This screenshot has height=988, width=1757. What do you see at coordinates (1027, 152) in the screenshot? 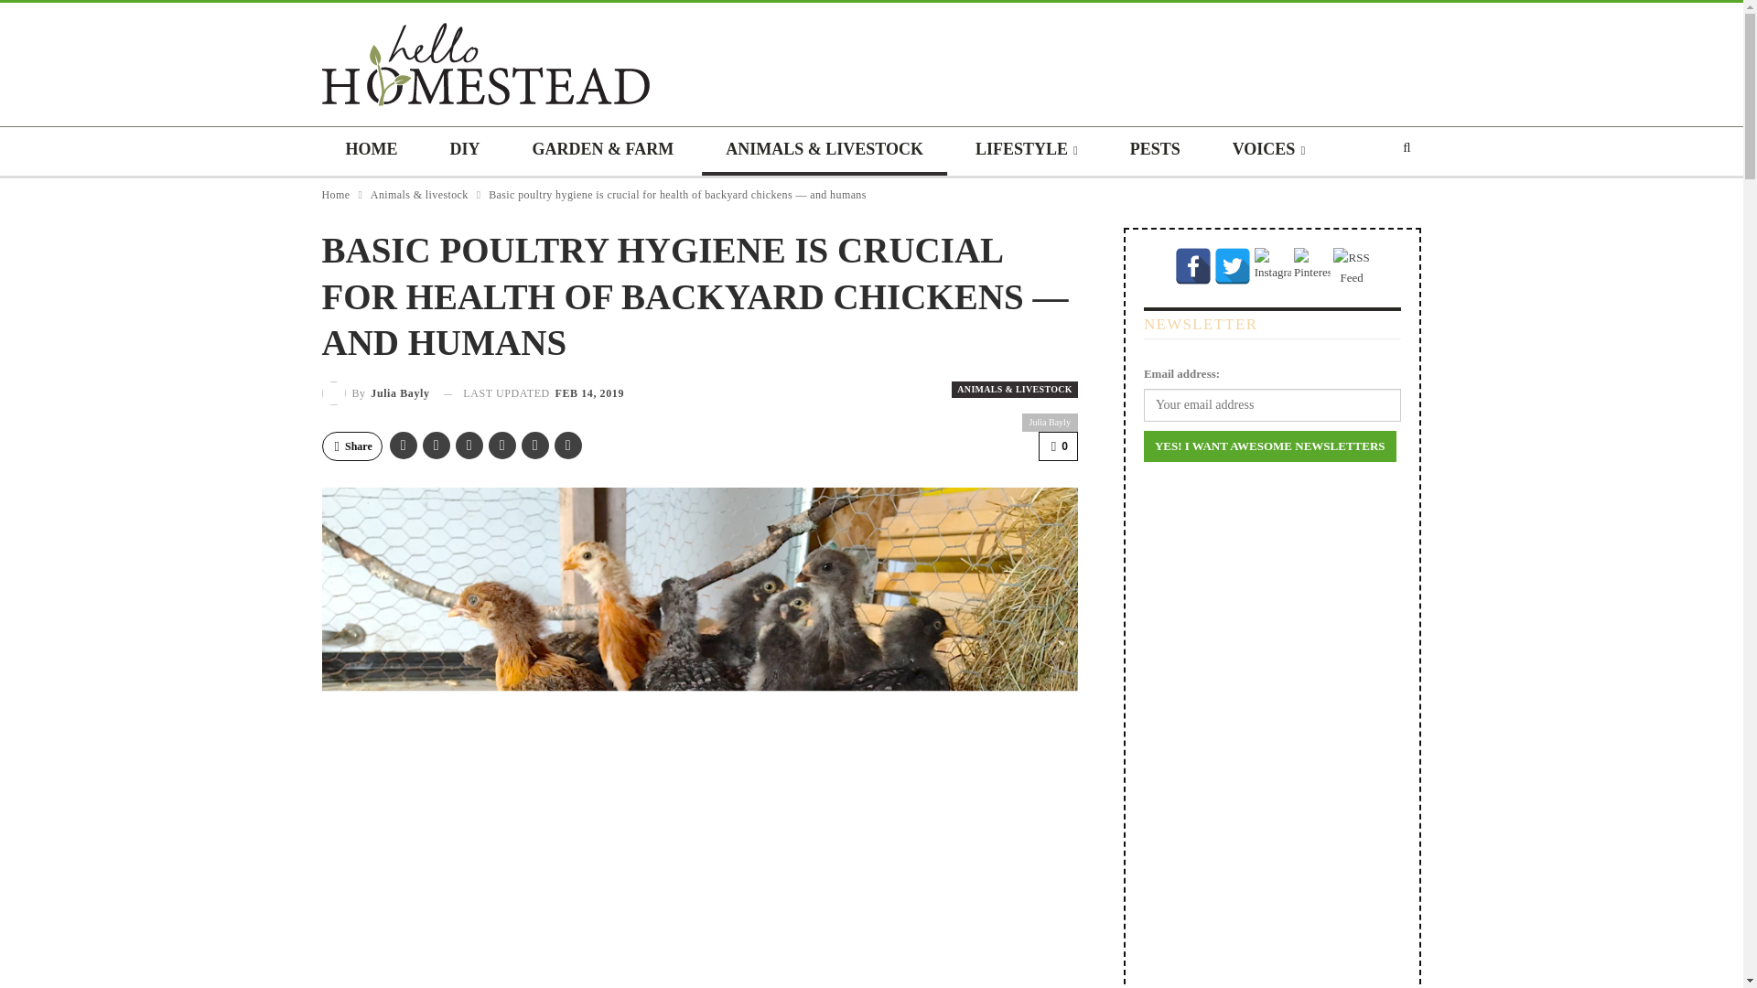
I see `LIFESTYLE` at bounding box center [1027, 152].